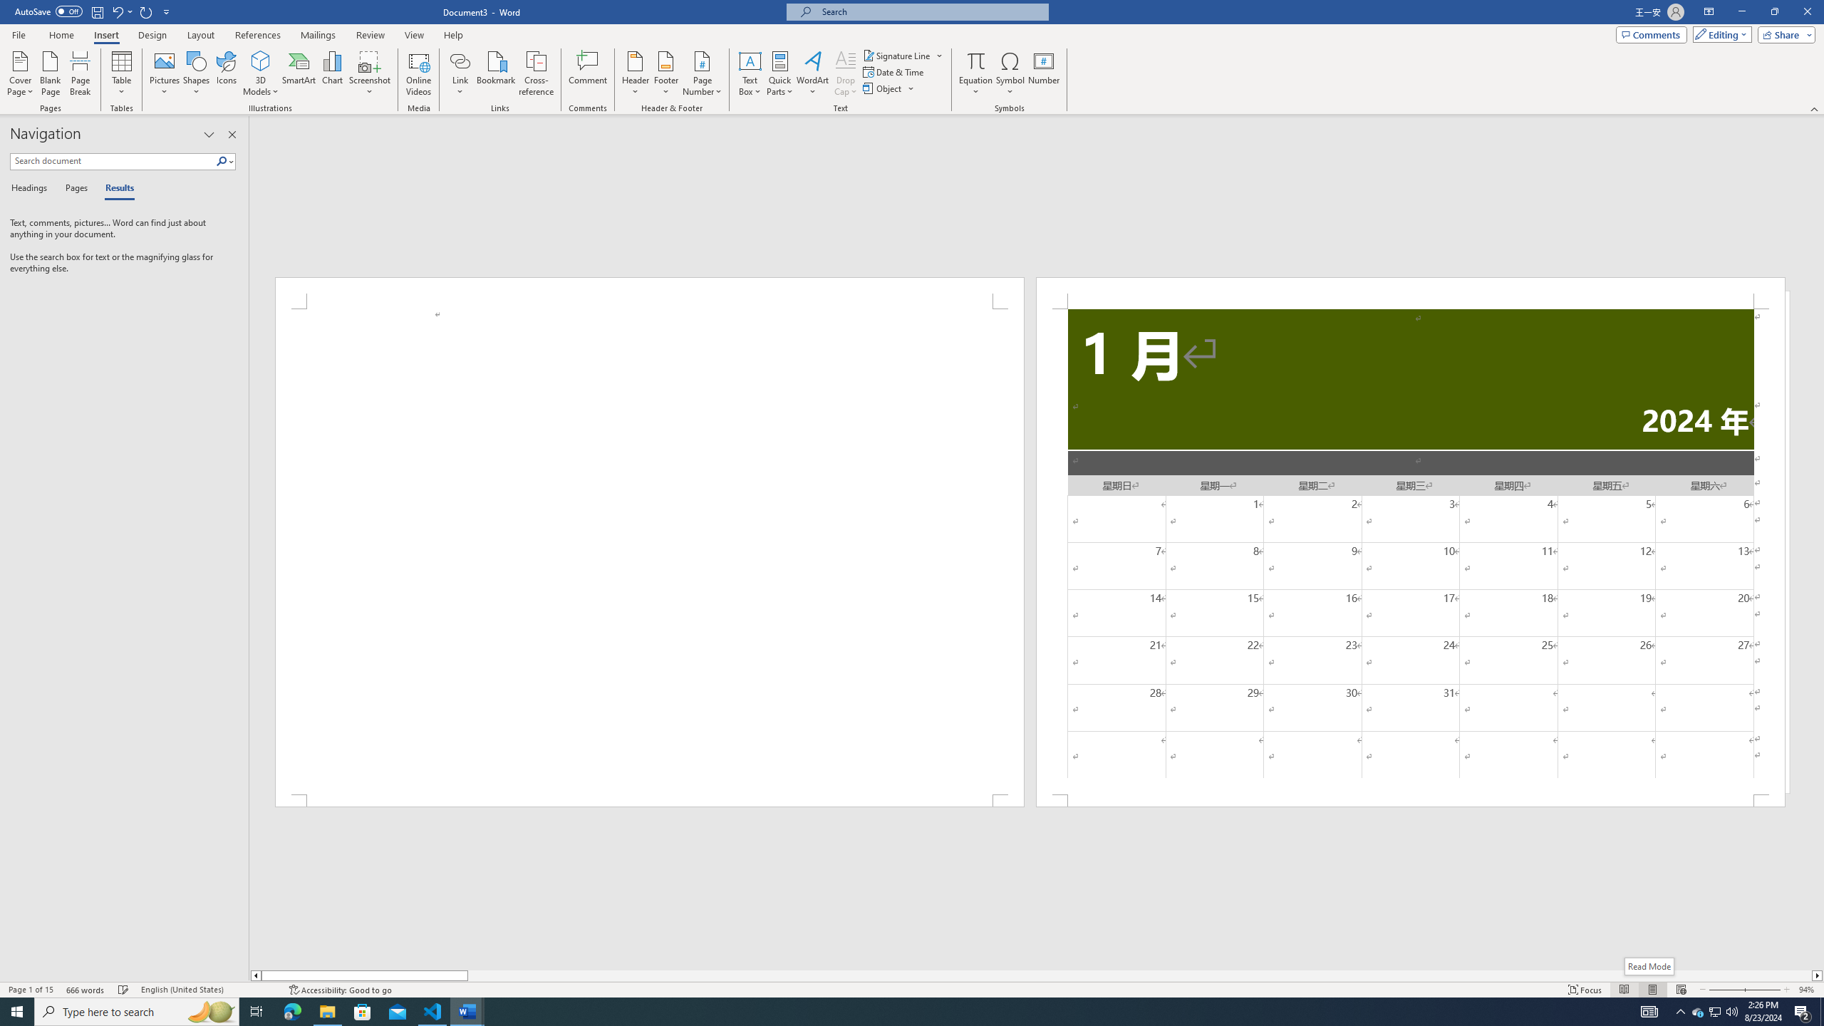 The image size is (1824, 1026). I want to click on Page 2 content, so click(1411, 551).